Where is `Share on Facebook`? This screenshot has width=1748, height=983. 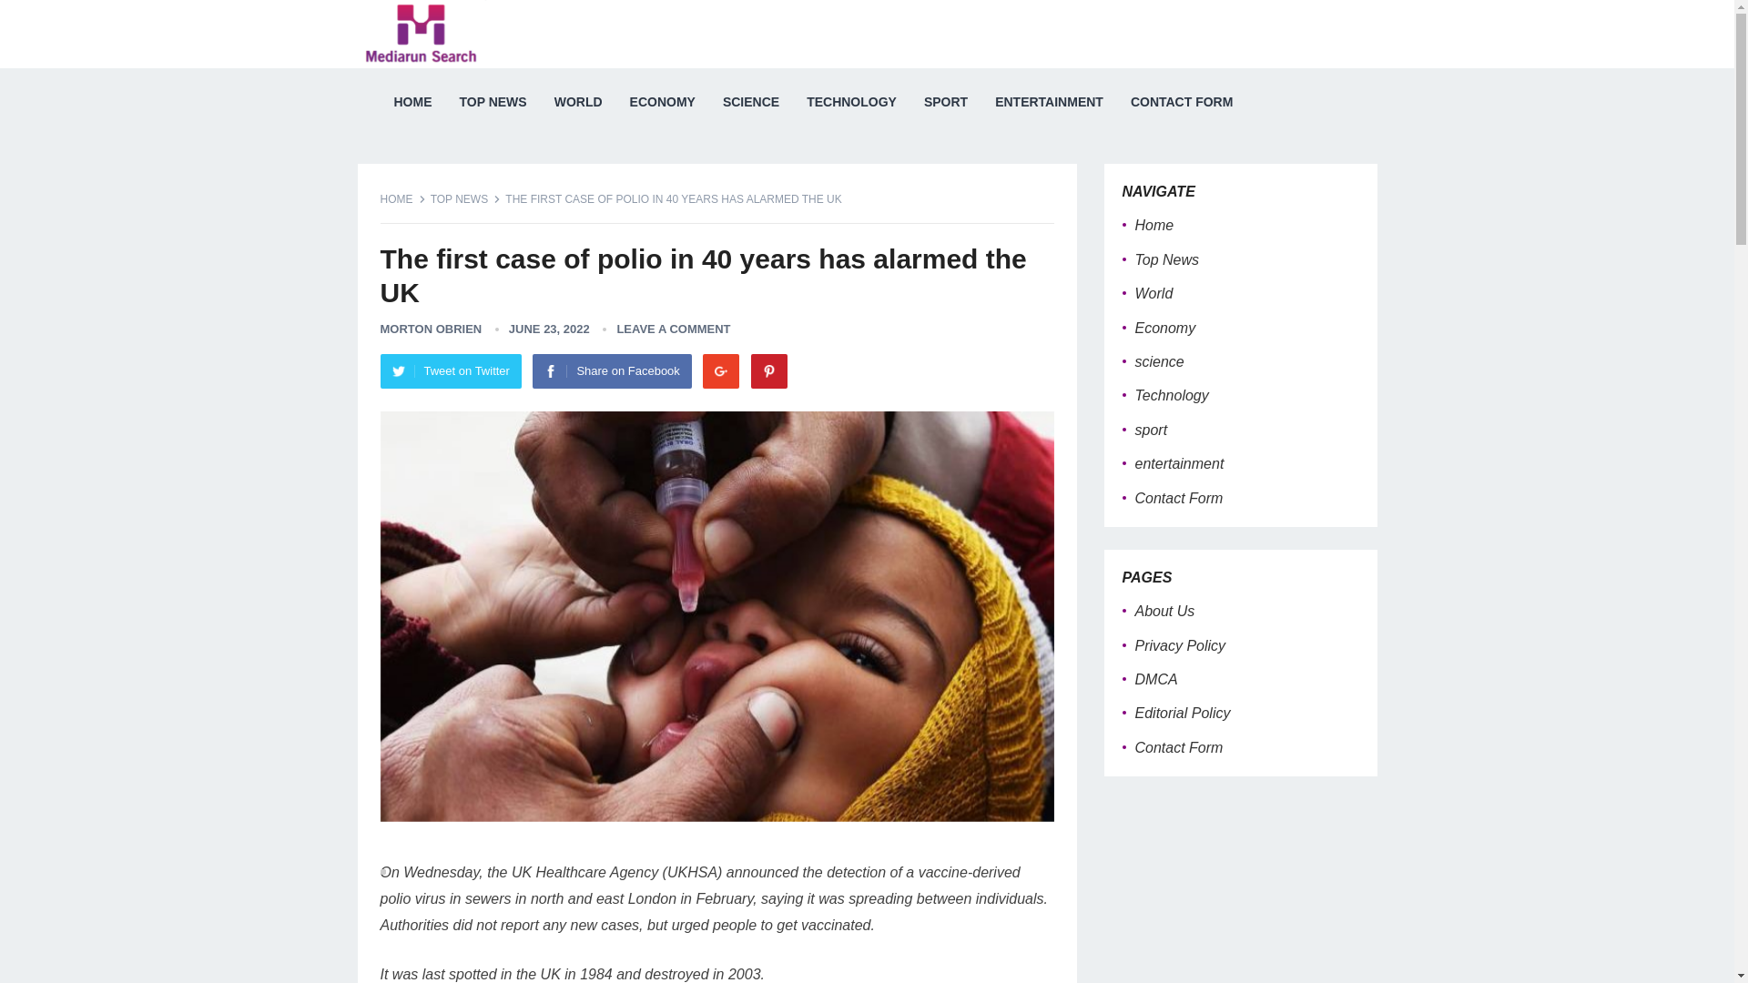 Share on Facebook is located at coordinates (612, 370).